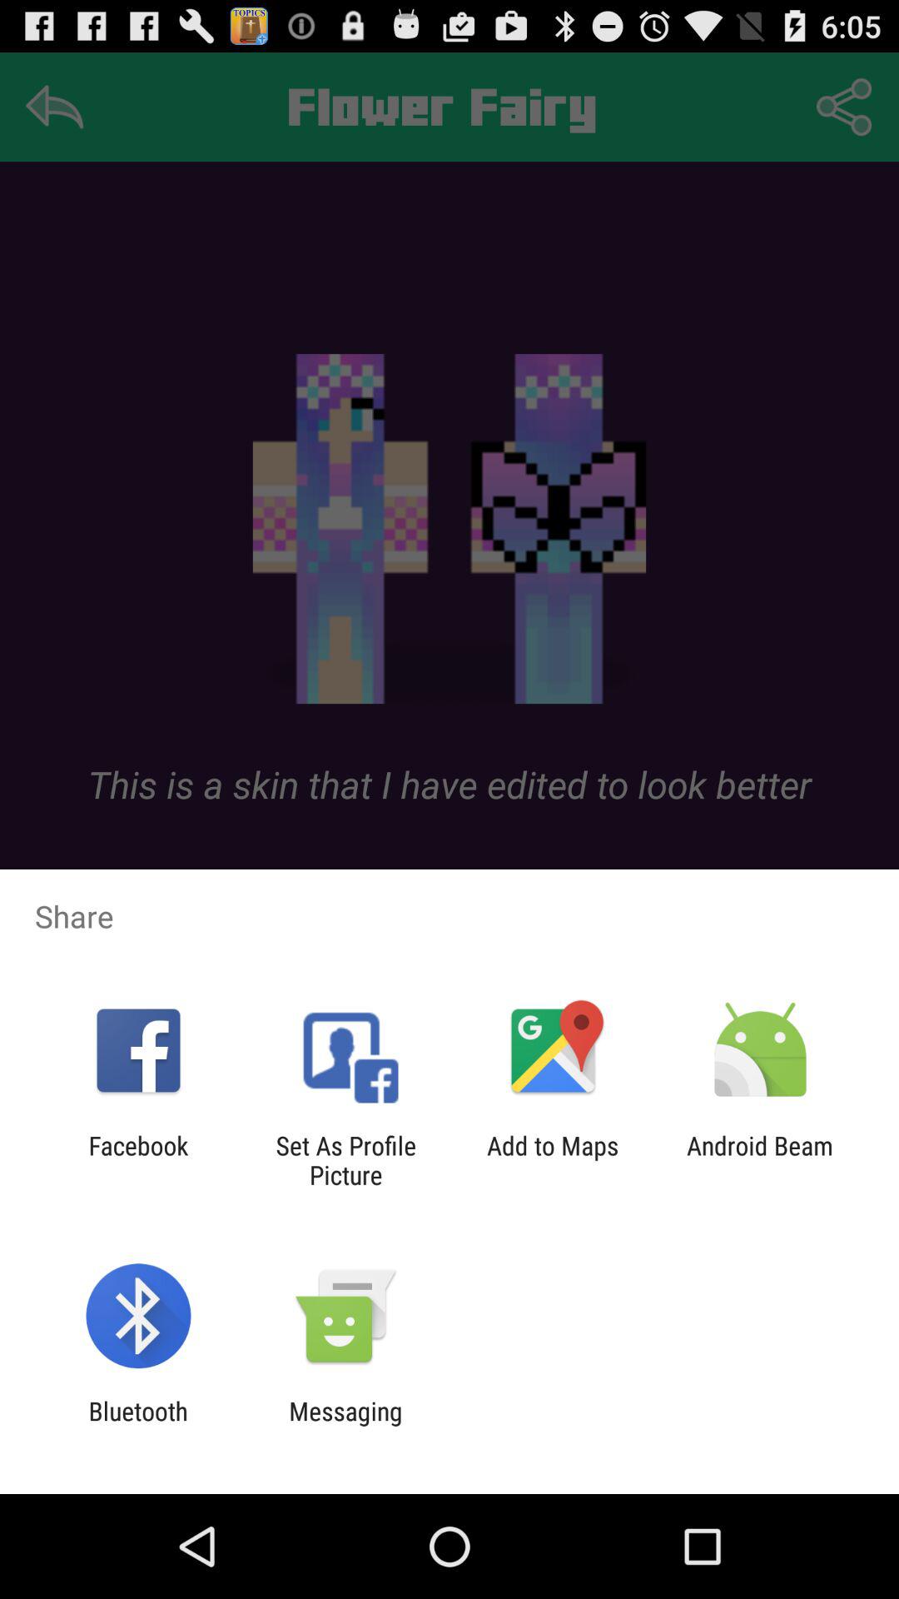  What do you see at coordinates (345, 1160) in the screenshot?
I see `jump until set as profile icon` at bounding box center [345, 1160].